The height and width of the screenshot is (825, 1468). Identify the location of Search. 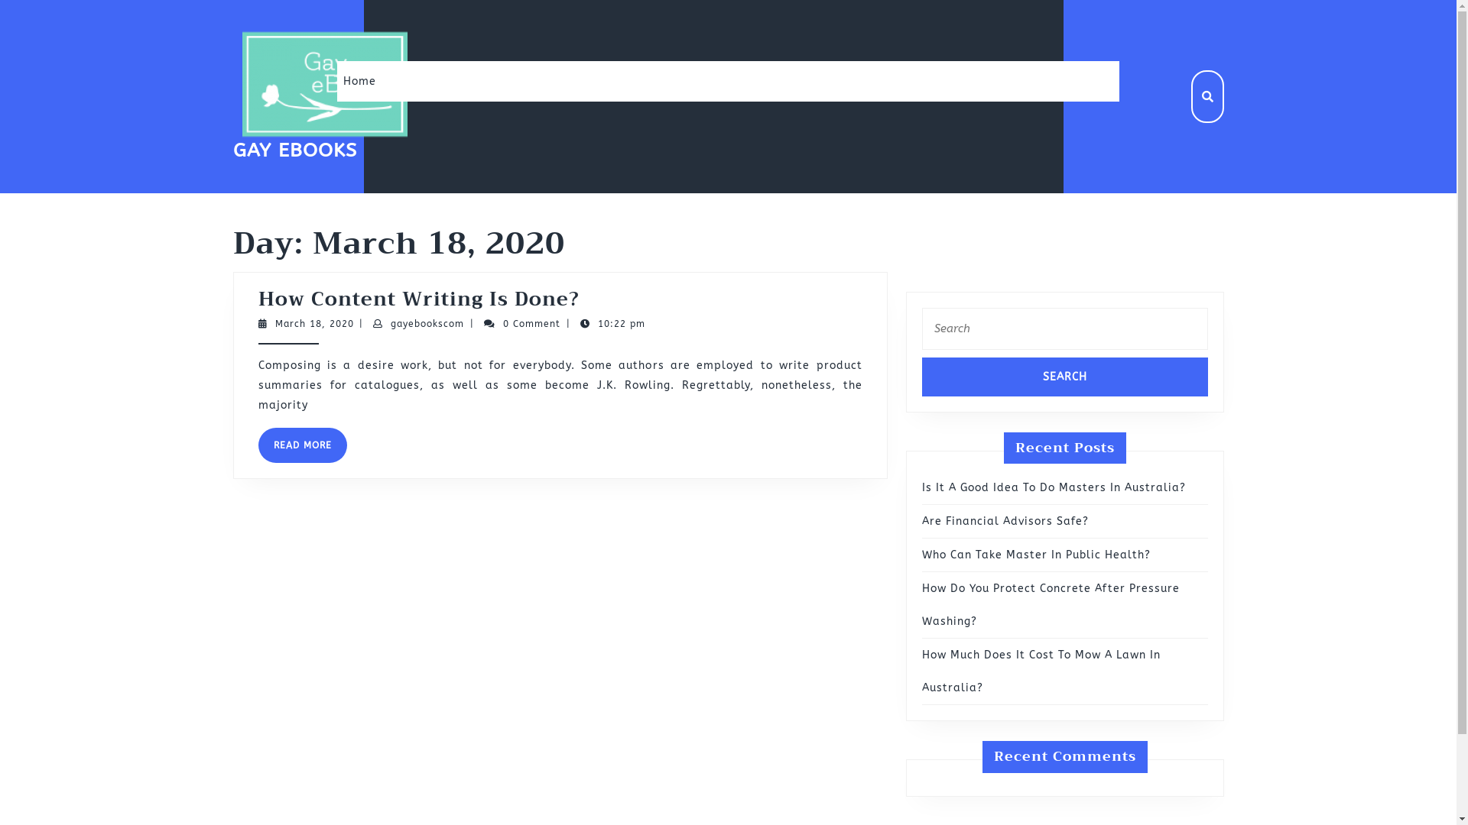
(1065, 377).